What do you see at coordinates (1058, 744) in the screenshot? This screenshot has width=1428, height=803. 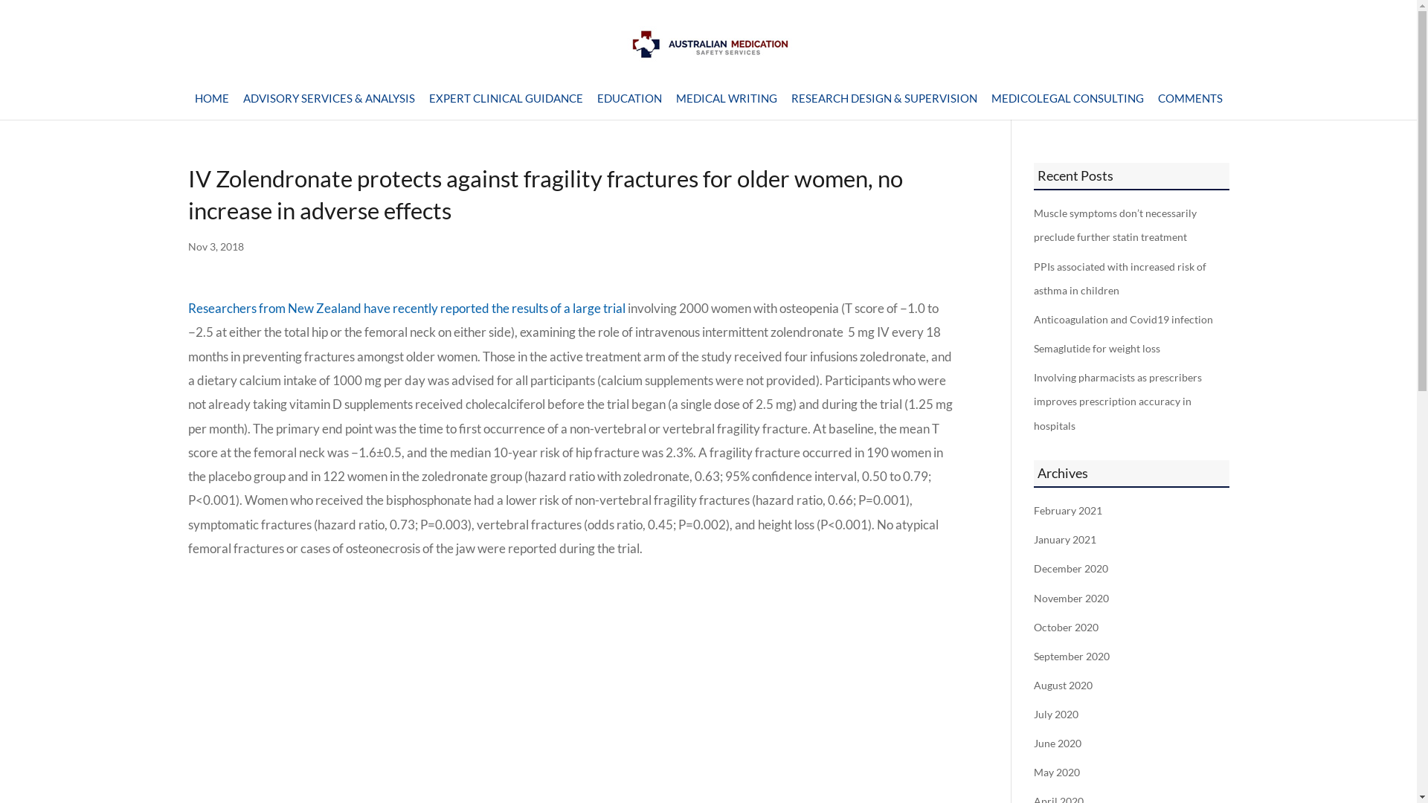 I see `June 2020` at bounding box center [1058, 744].